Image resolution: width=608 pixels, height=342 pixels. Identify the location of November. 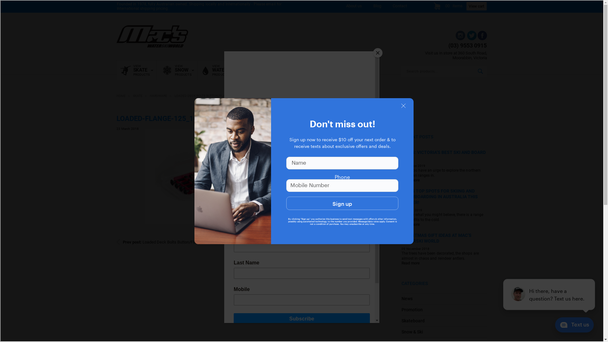
(413, 249).